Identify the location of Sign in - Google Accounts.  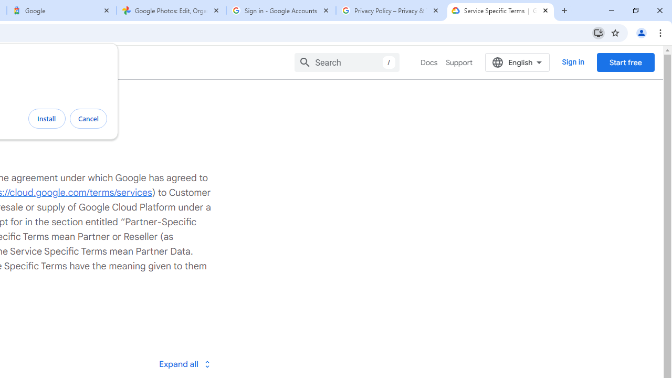
(281, 10).